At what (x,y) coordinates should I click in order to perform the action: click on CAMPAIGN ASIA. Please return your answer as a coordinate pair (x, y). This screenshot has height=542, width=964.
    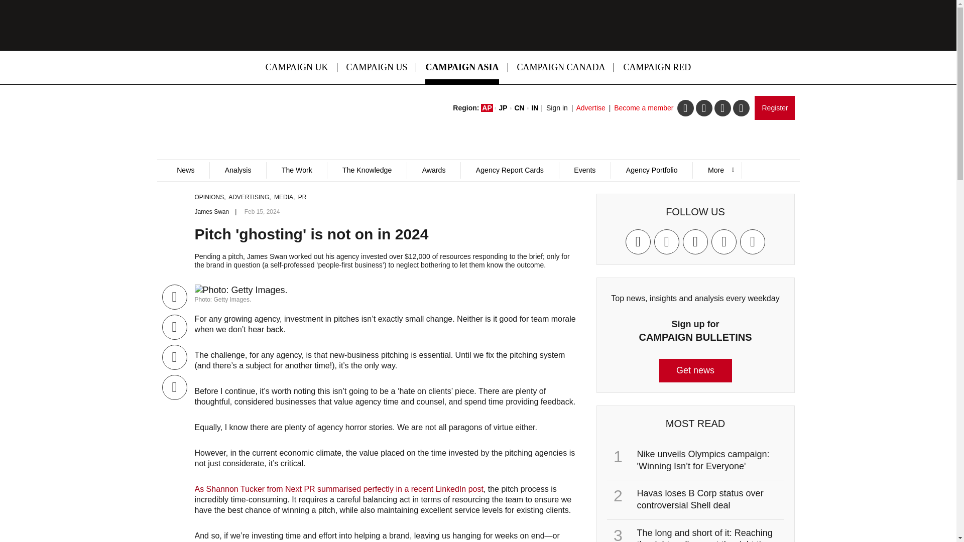
    Looking at the image, I should click on (462, 67).